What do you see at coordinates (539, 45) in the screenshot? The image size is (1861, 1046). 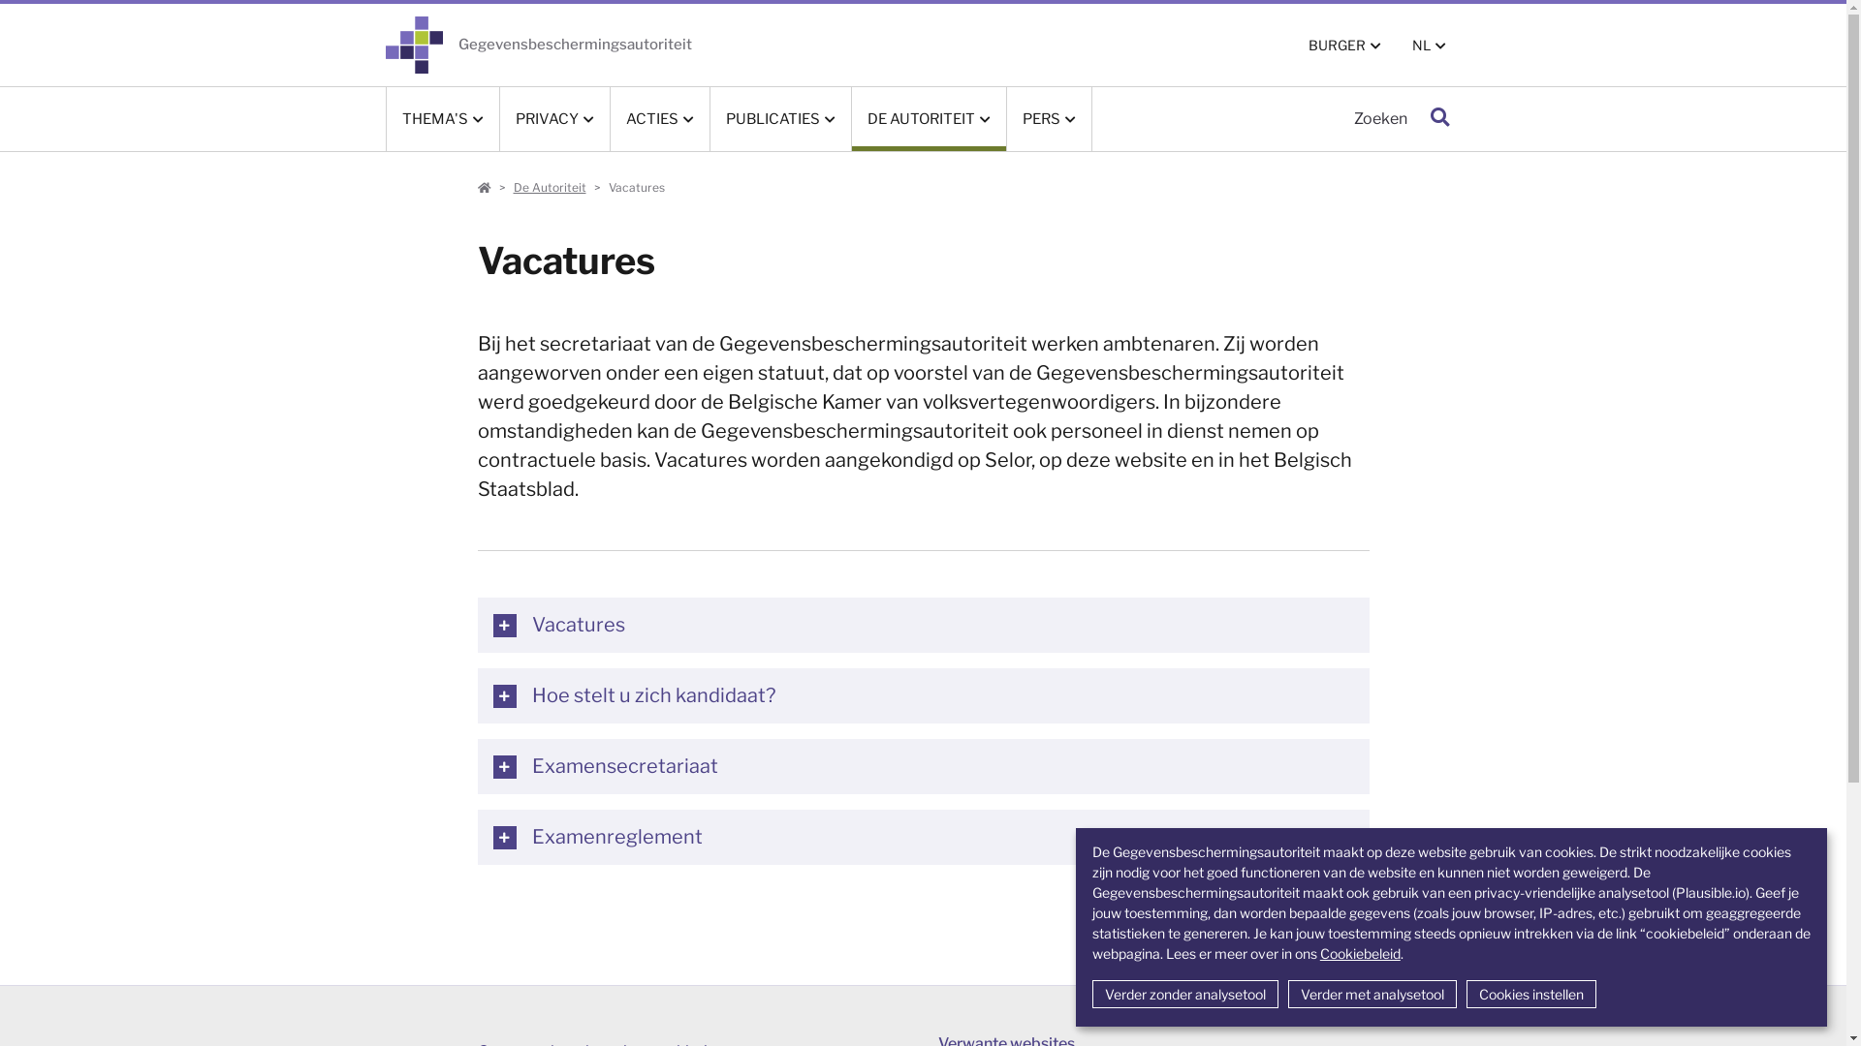 I see `Gegevensbeschermingsautoriteit` at bounding box center [539, 45].